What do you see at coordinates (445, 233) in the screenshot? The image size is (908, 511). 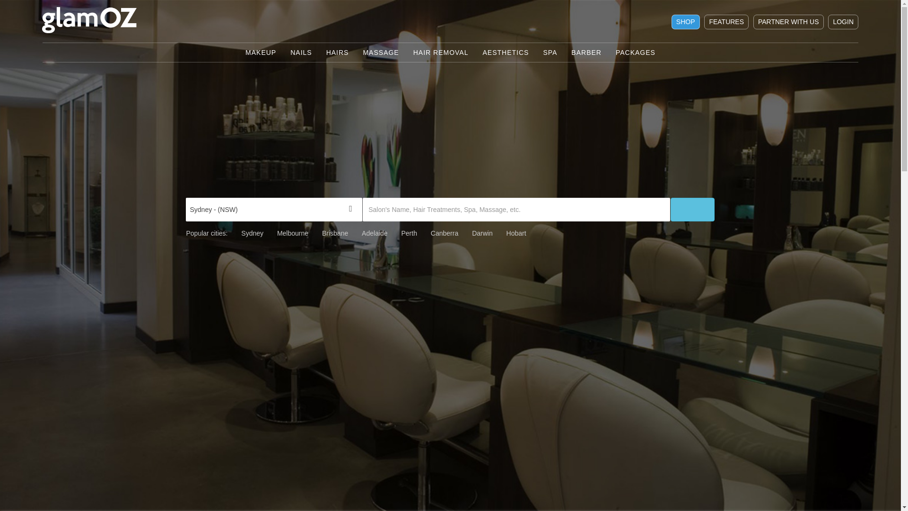 I see `Canberra` at bounding box center [445, 233].